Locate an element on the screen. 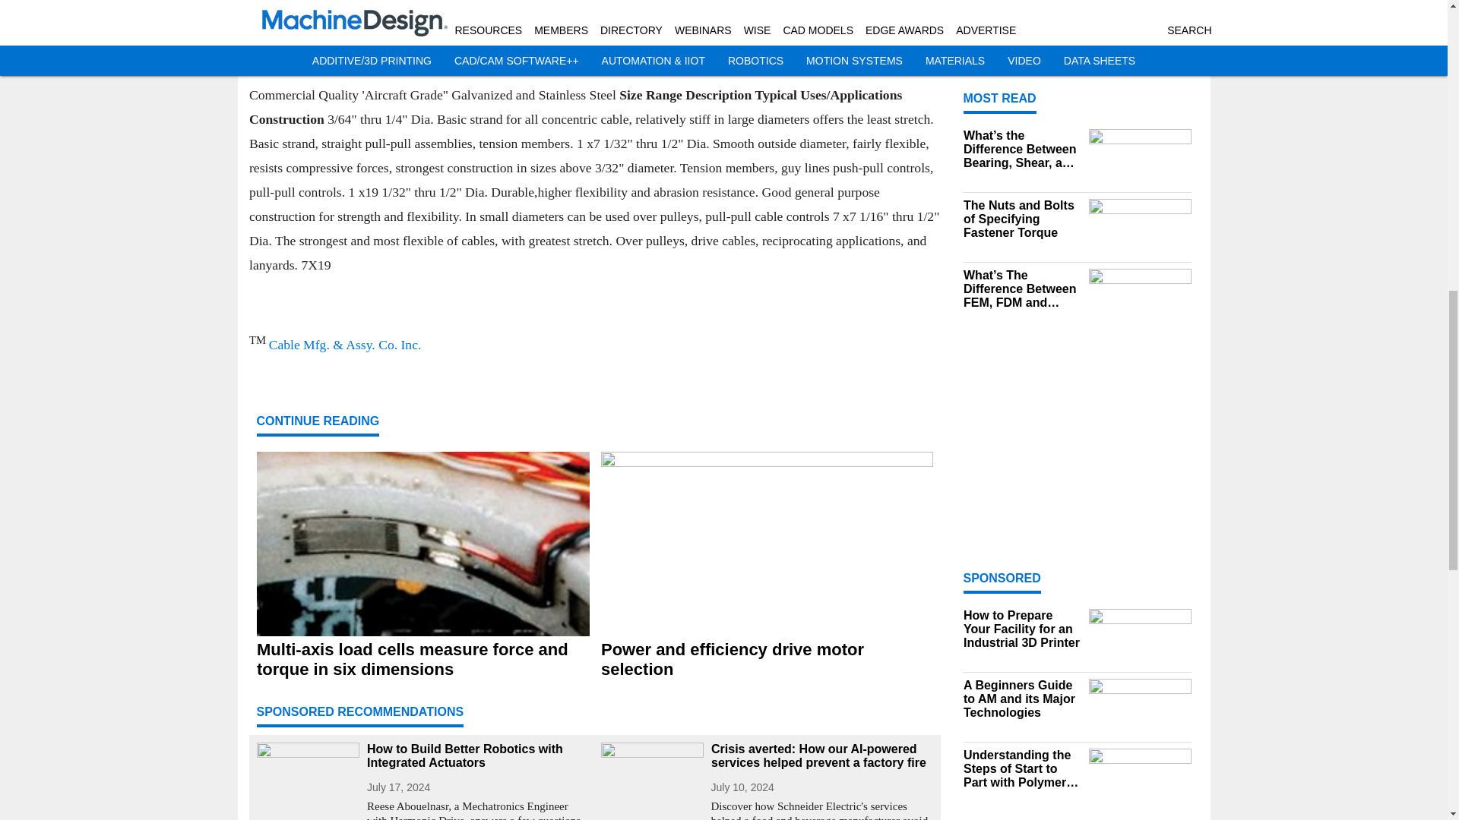 The height and width of the screenshot is (820, 1459). How to Build Better Robotics with Integrated Actuators is located at coordinates (477, 756).